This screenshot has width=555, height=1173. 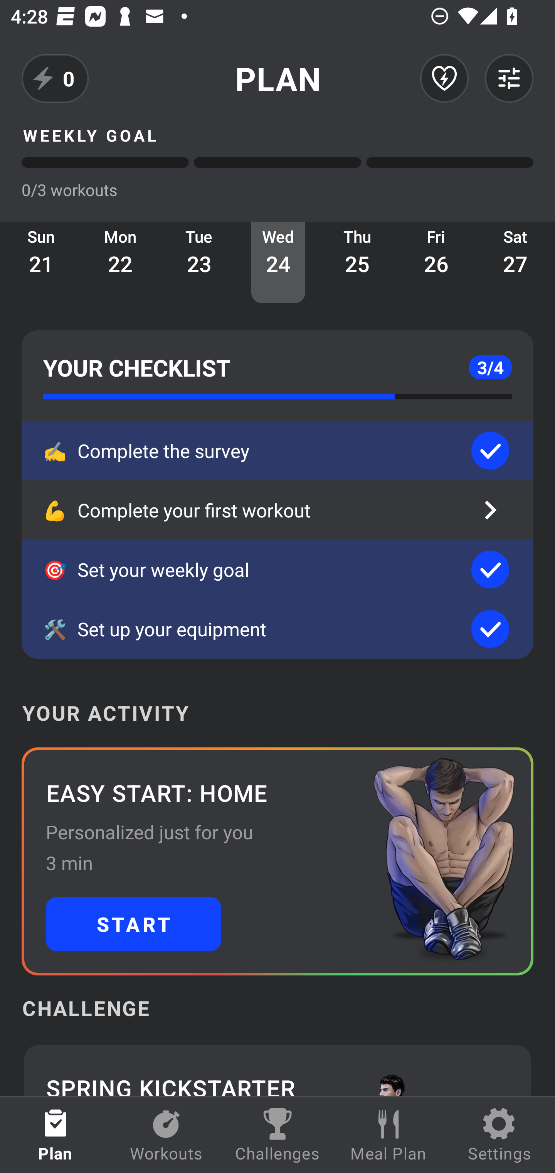 I want to click on  Workouts , so click(x=166, y=1135).